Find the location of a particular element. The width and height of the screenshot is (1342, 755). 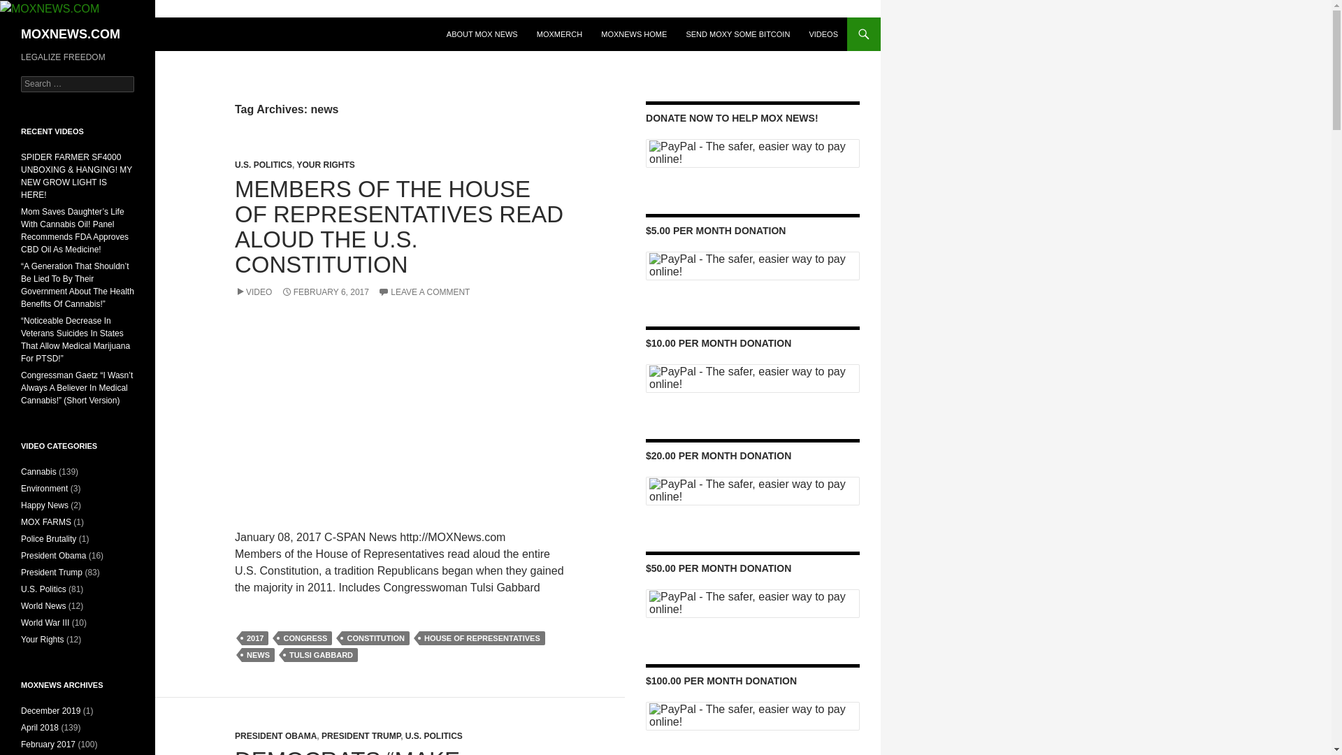

FEBRUARY 6, 2017 is located at coordinates (326, 292).